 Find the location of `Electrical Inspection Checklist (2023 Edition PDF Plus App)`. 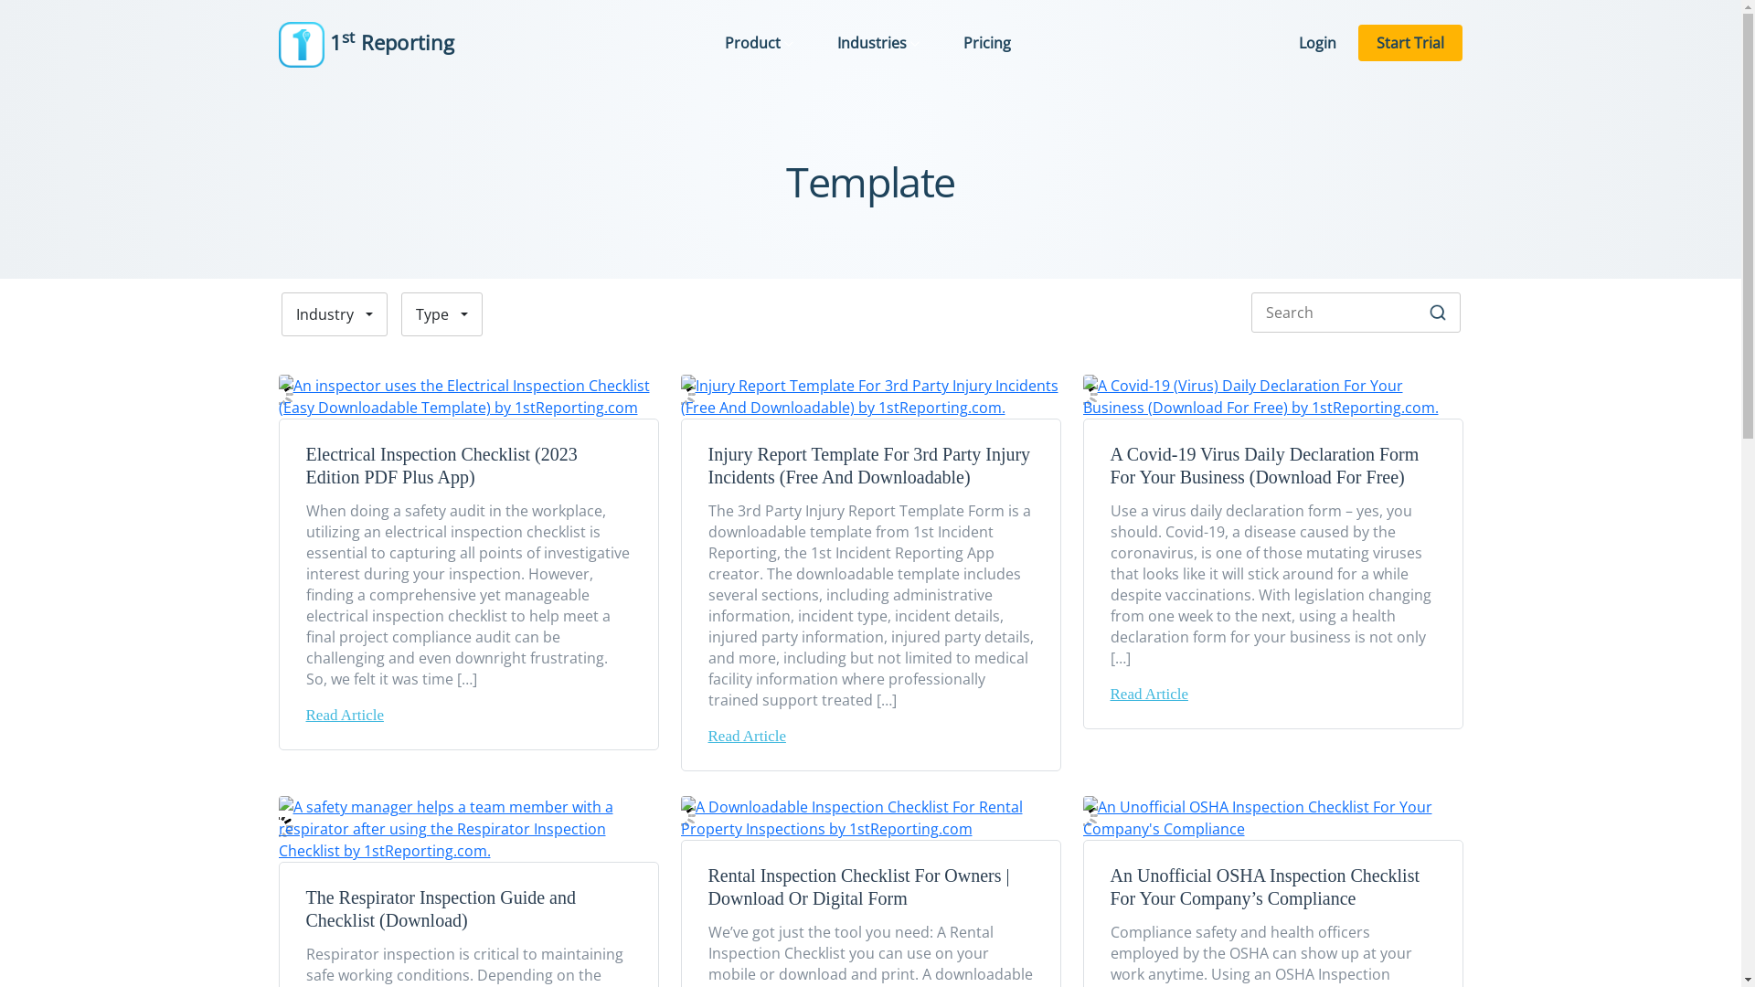

Electrical Inspection Checklist (2023 Edition PDF Plus App) is located at coordinates (468, 400).